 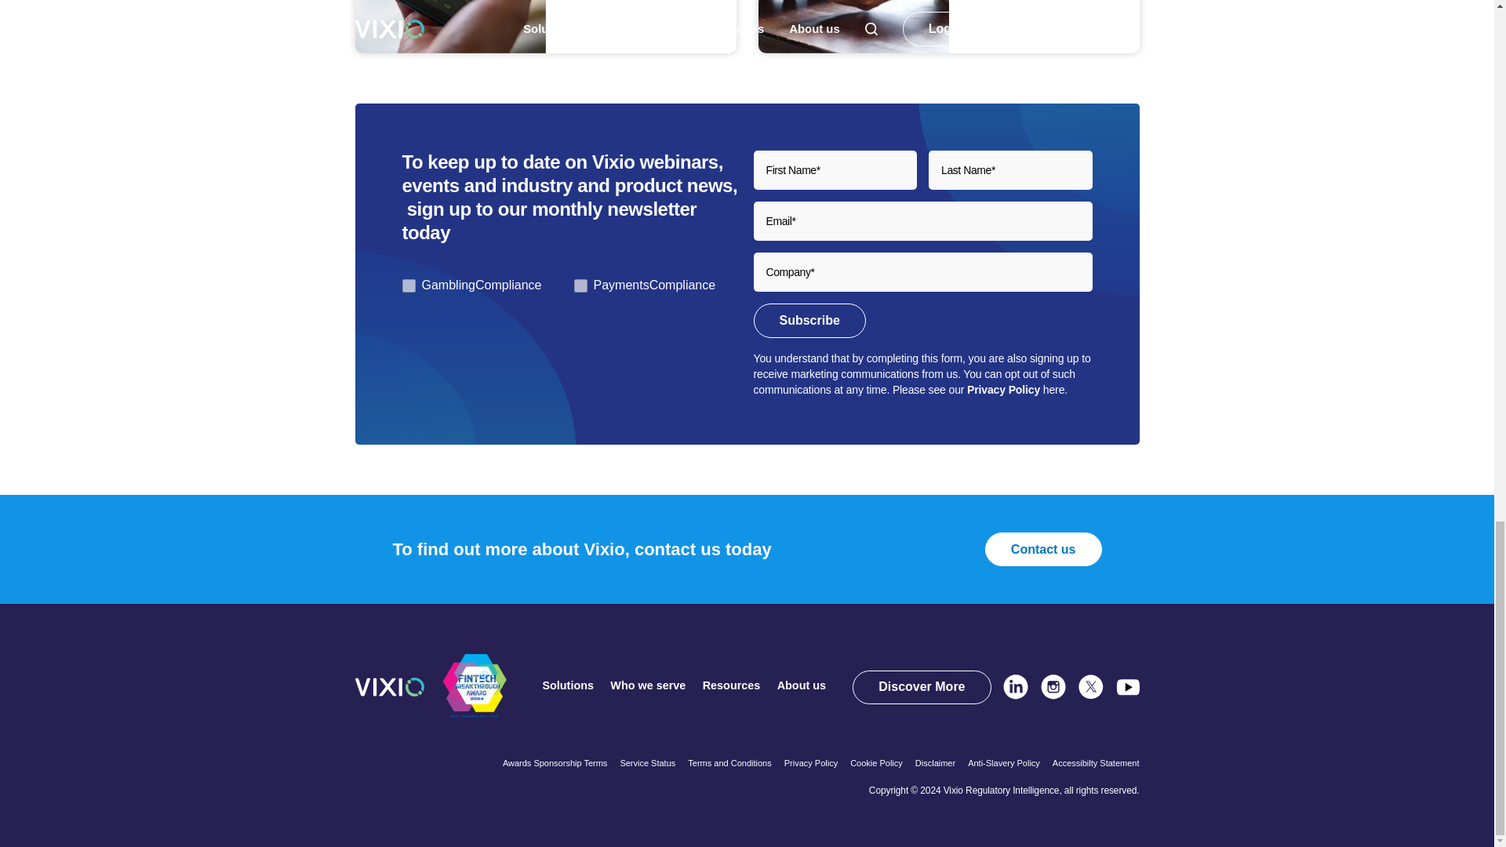 I want to click on on, so click(x=580, y=285).